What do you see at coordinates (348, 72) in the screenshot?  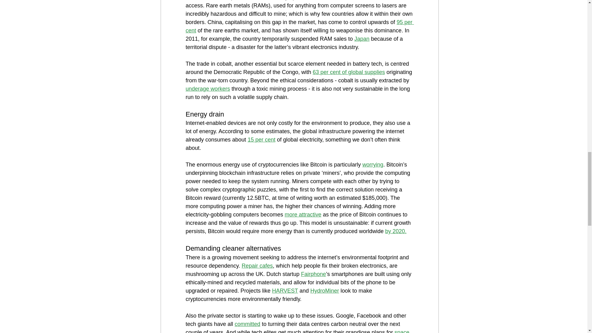 I see `63 per cent of global supplies` at bounding box center [348, 72].